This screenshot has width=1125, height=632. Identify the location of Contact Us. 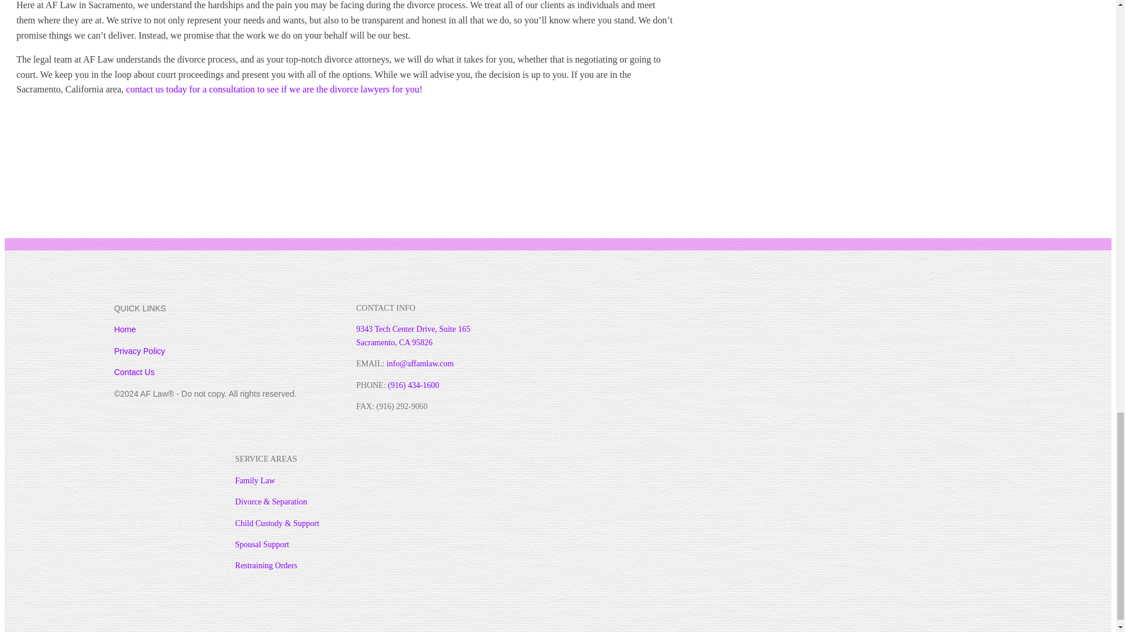
(135, 372).